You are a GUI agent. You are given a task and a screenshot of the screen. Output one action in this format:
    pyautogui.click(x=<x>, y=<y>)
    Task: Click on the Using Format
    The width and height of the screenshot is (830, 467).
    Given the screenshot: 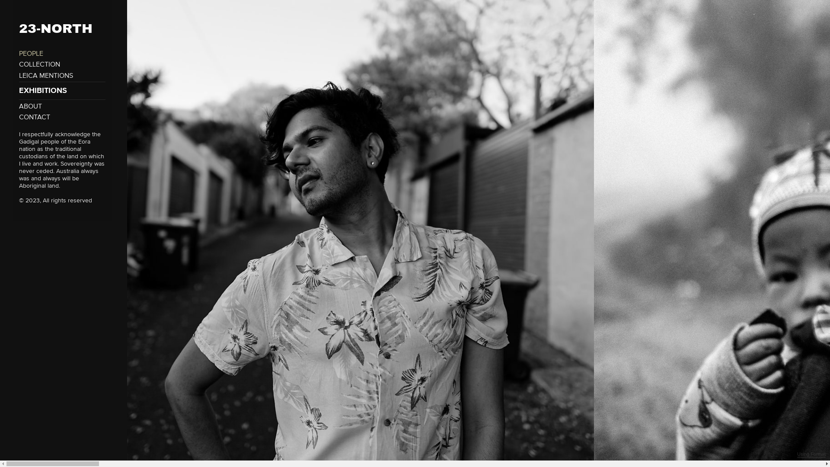 What is the action you would take?
    pyautogui.click(x=811, y=454)
    